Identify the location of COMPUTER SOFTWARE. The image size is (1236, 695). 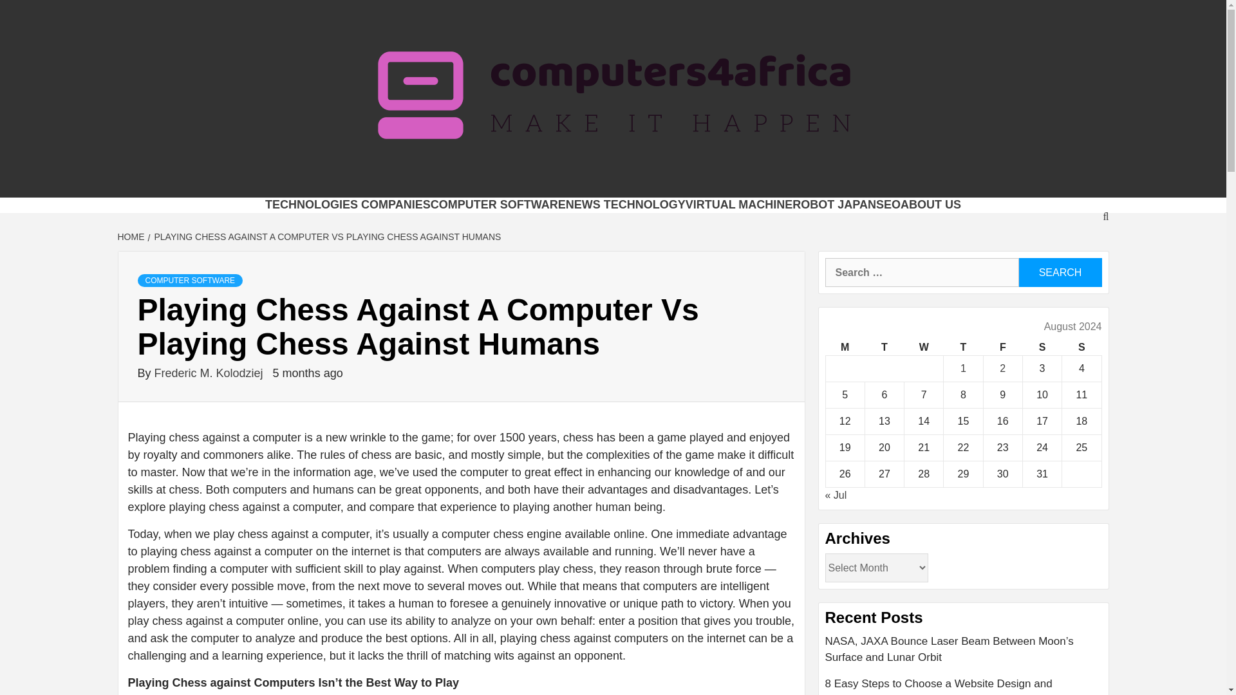
(191, 281).